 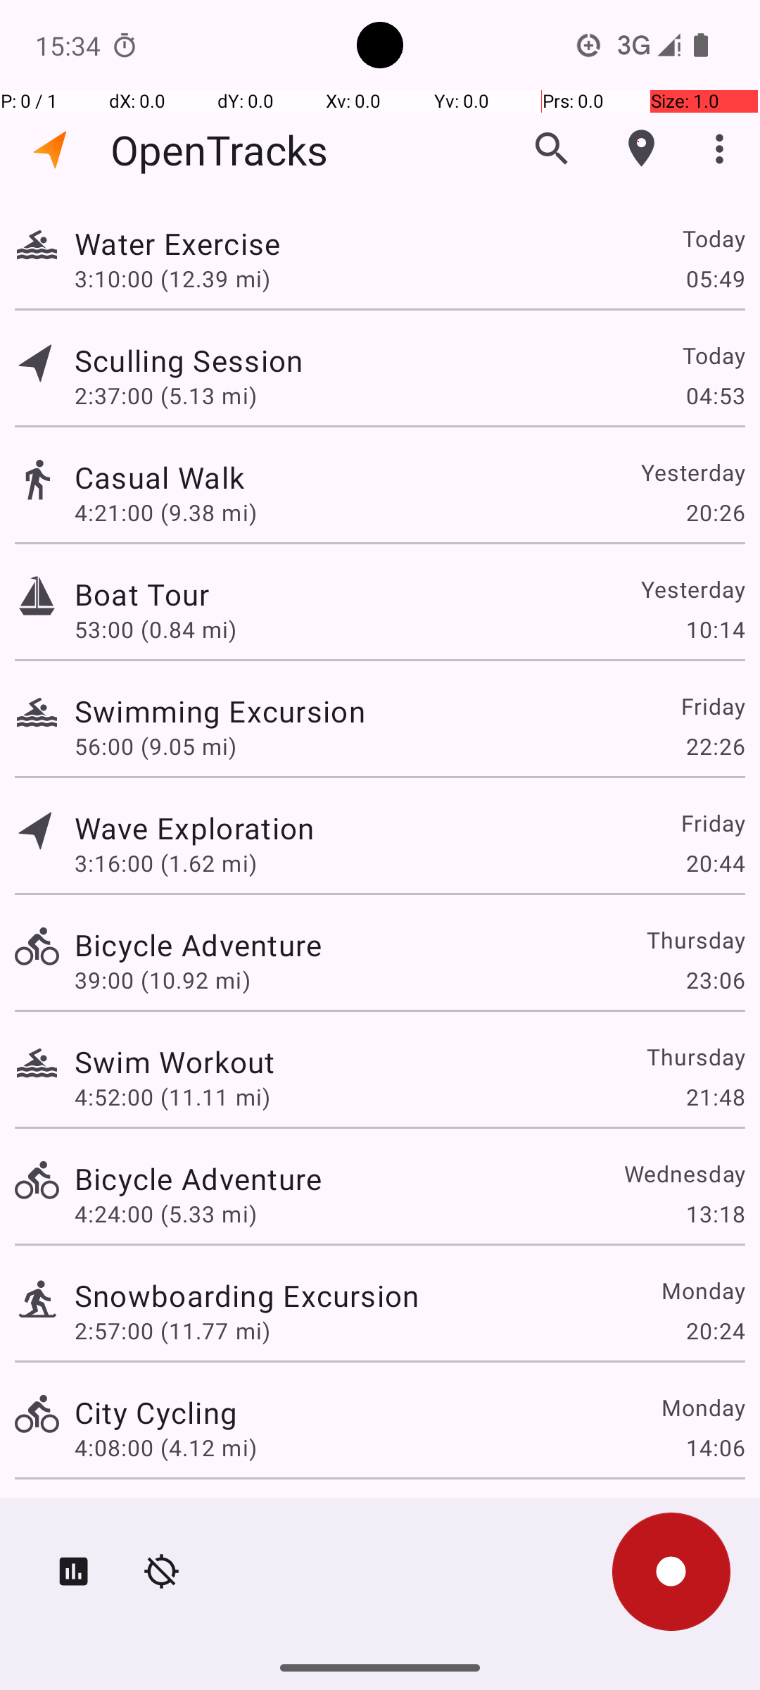 I want to click on Casual Walk, so click(x=159, y=477).